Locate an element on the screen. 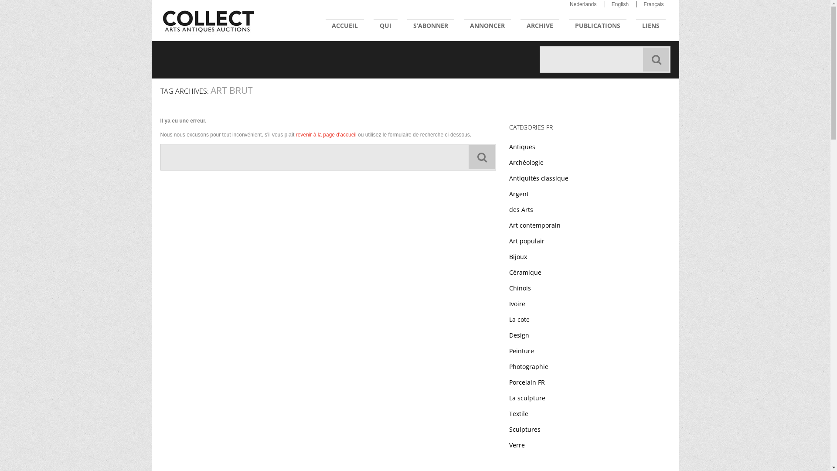 The height and width of the screenshot is (471, 837). Nederlands is located at coordinates (583, 4).